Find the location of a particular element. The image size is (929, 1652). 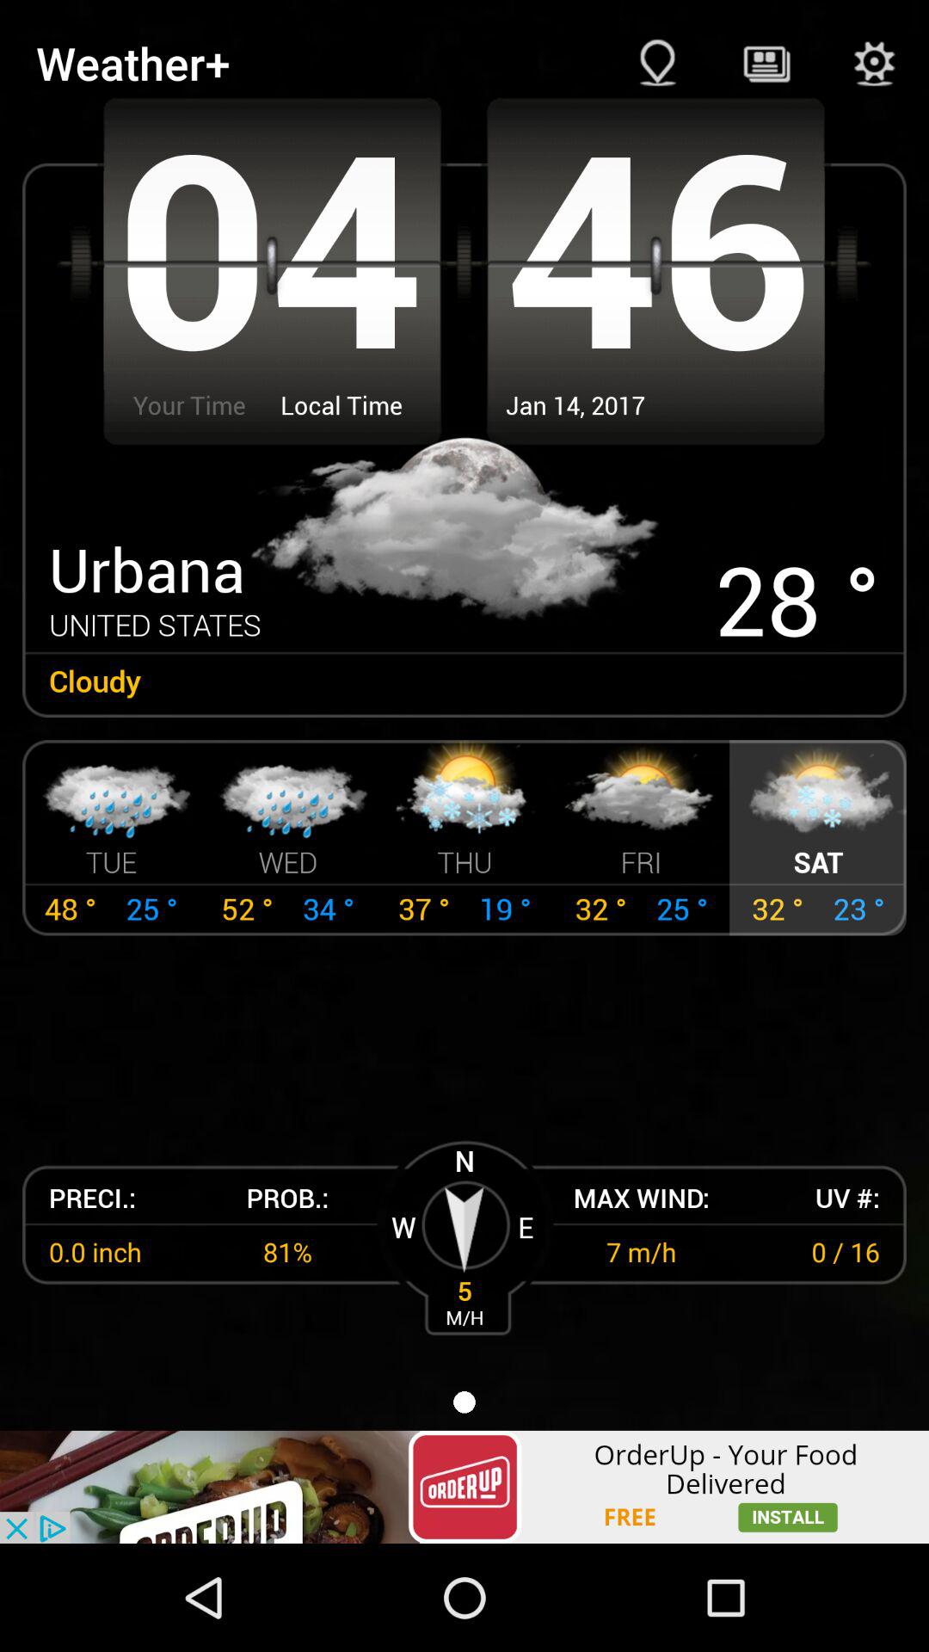

select advertisement is located at coordinates (464, 1487).